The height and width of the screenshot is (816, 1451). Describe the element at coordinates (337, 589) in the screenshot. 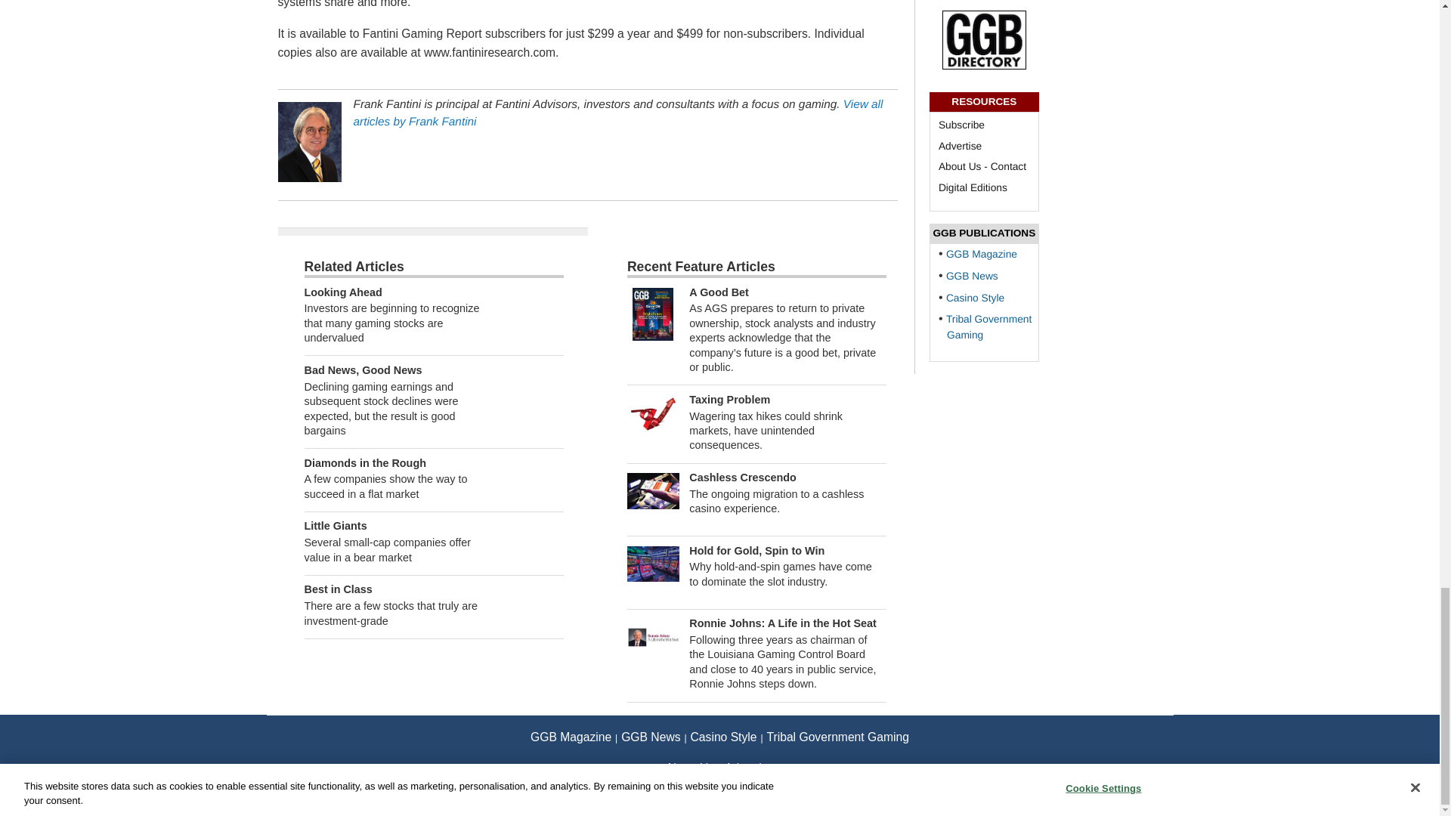

I see `Best in Class` at that location.